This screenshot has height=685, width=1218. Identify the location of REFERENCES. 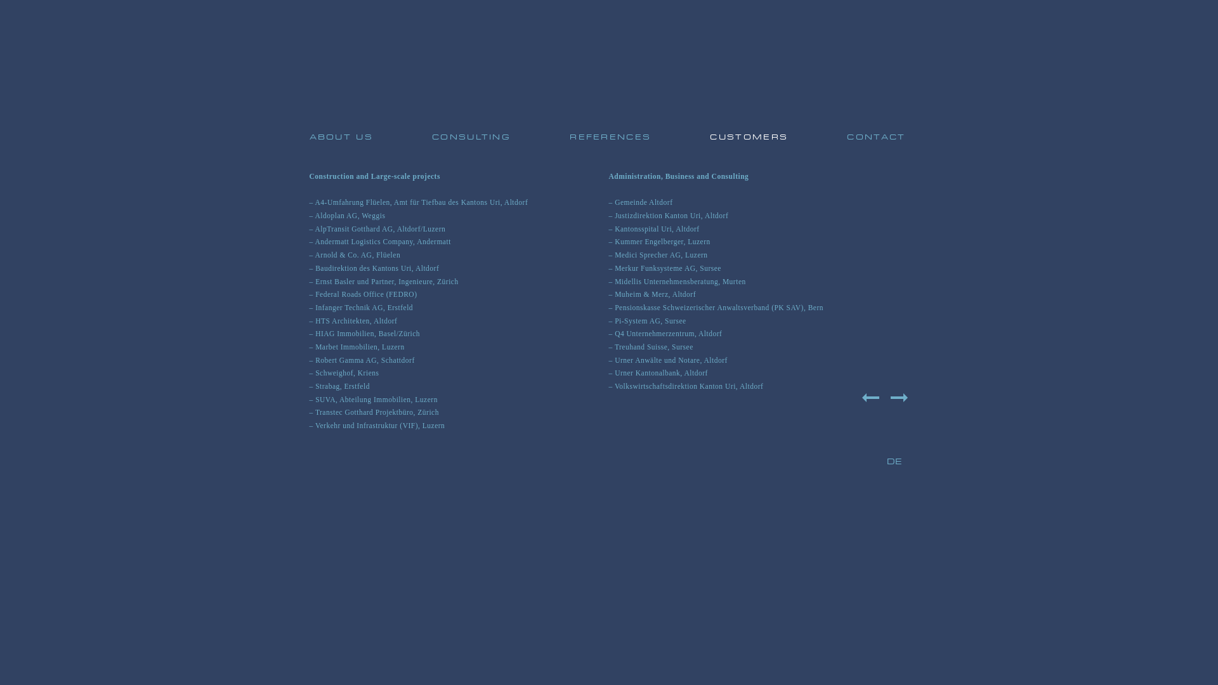
(610, 137).